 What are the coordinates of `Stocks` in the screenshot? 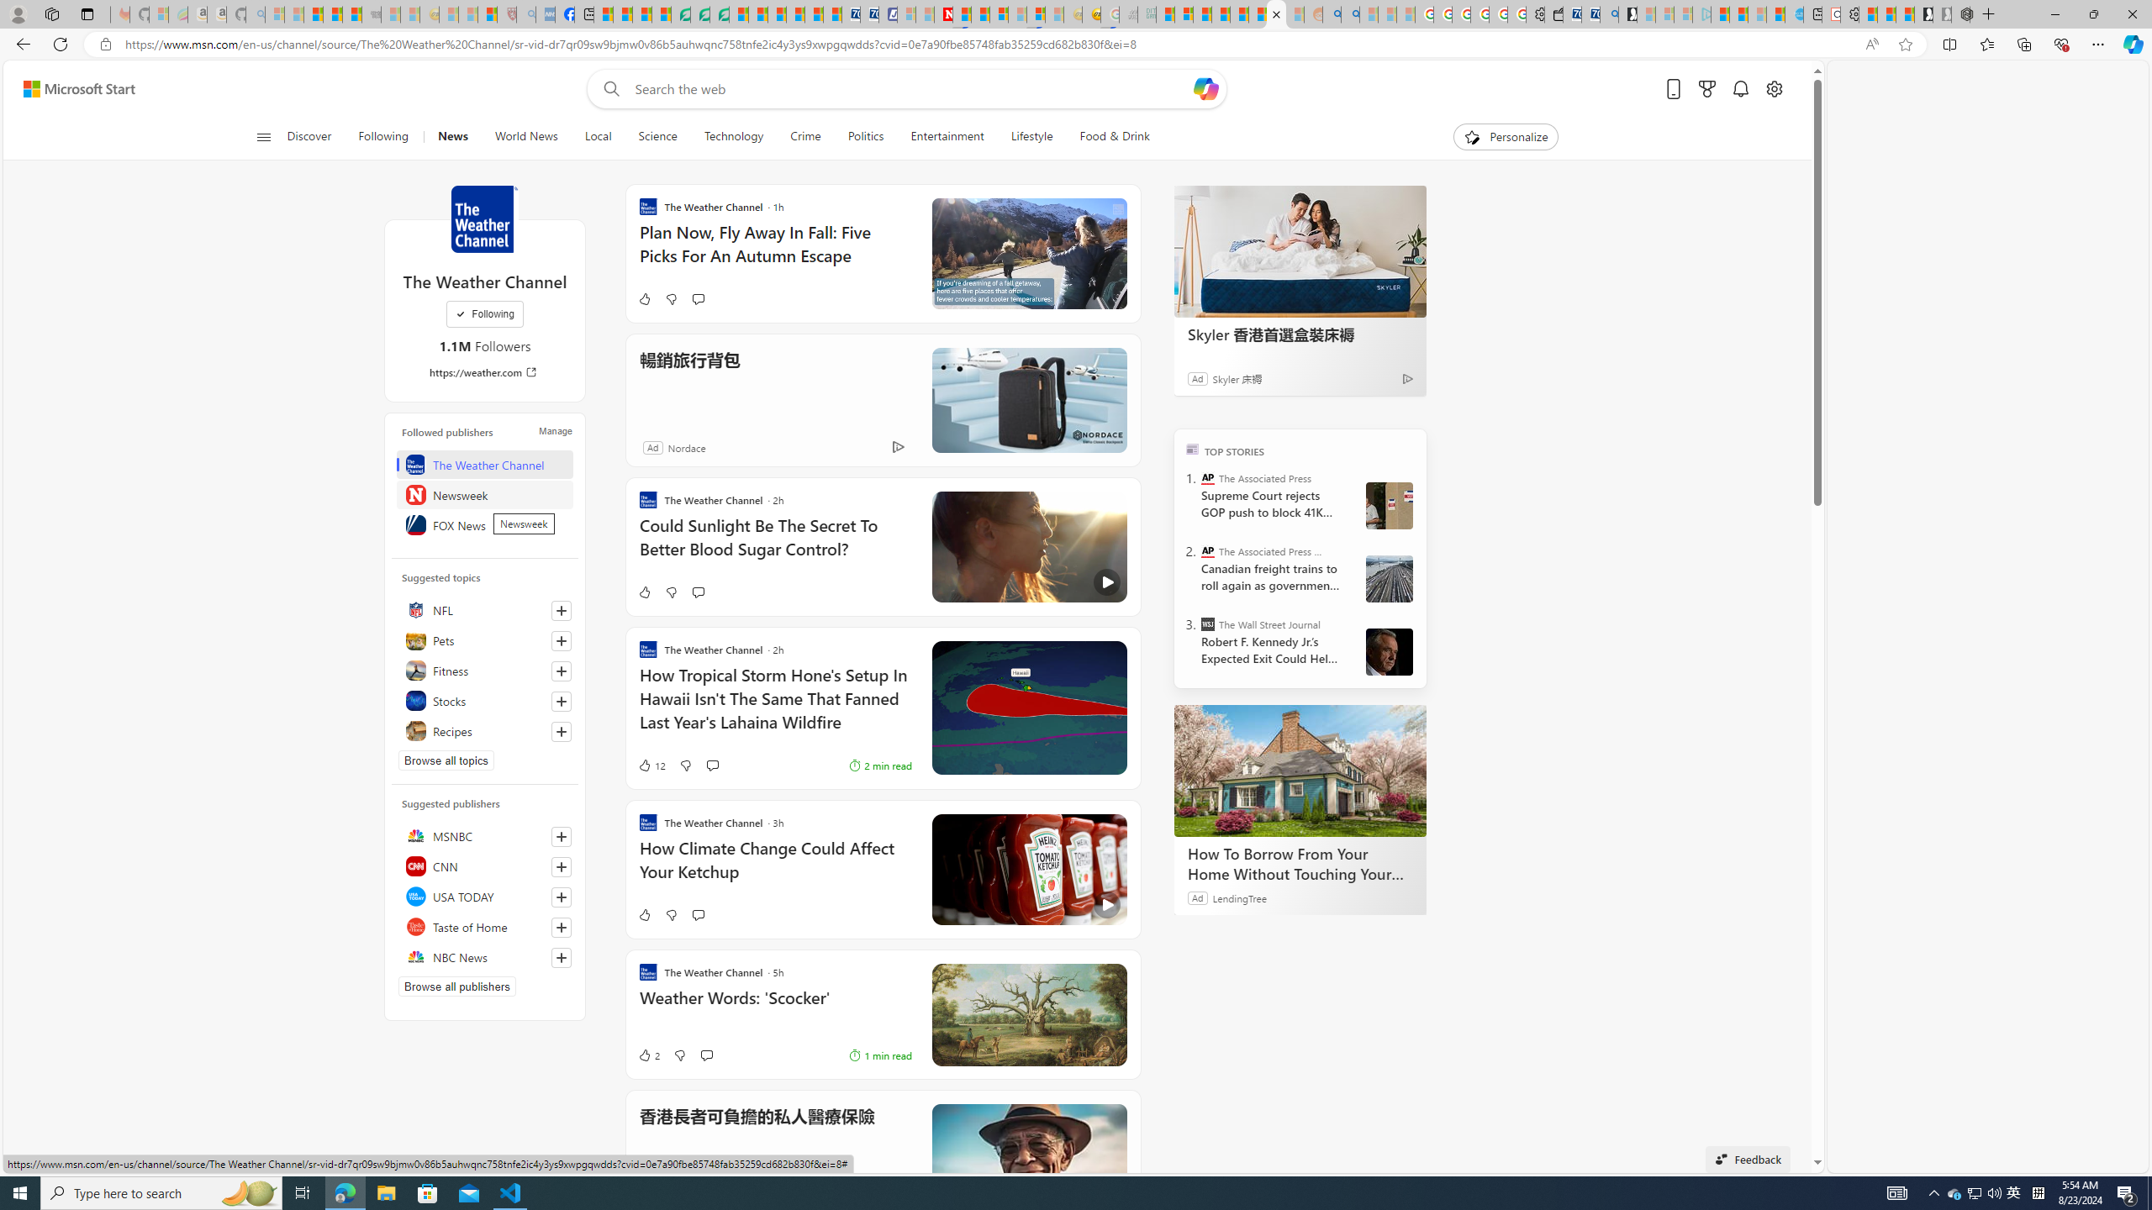 It's located at (484, 701).